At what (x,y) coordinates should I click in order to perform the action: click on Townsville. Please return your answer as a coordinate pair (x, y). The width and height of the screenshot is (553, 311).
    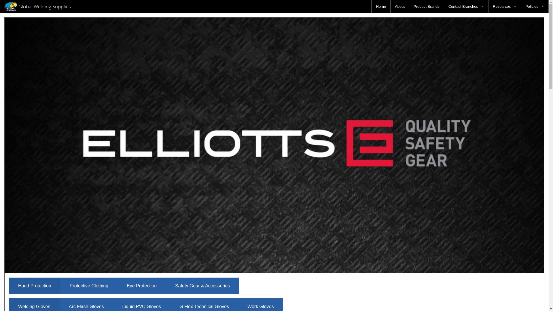
    Looking at the image, I should click on (466, 71).